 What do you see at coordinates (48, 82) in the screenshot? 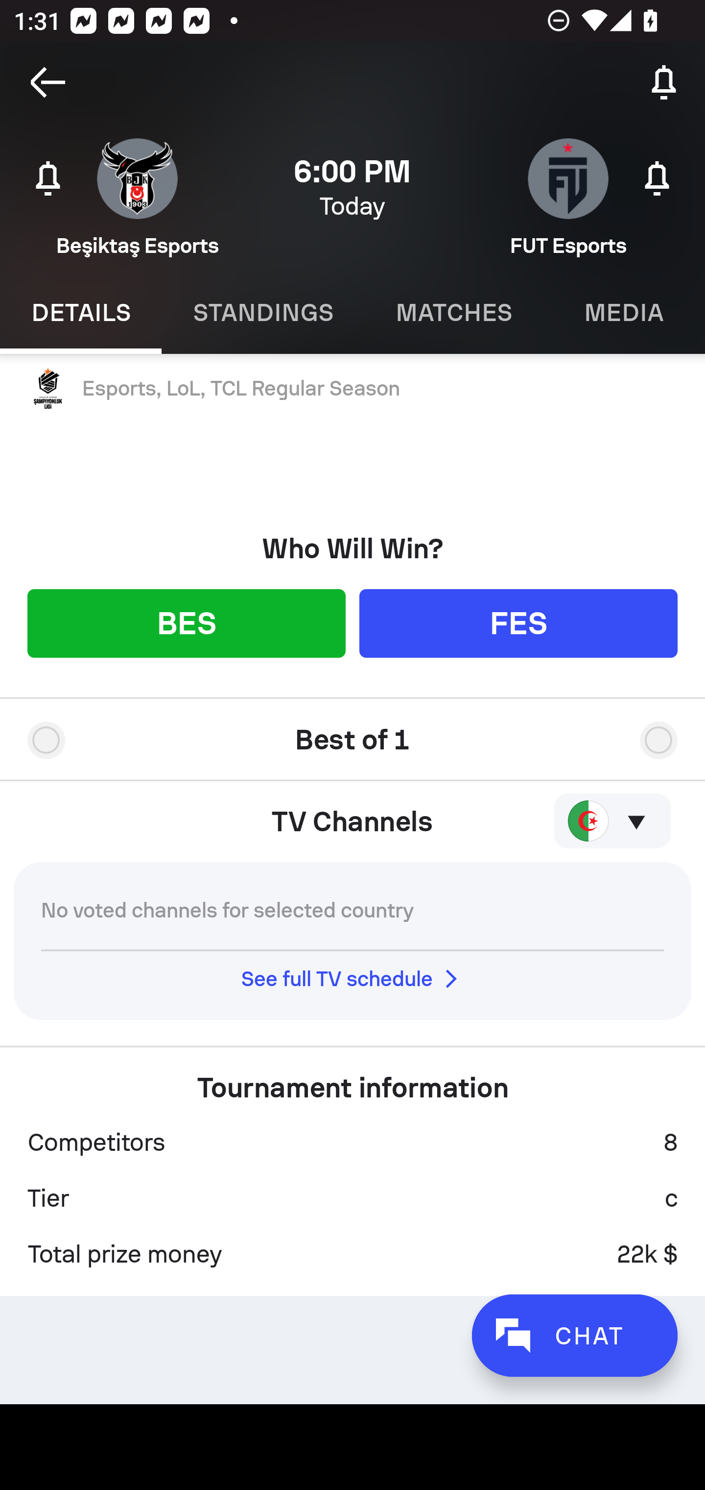
I see `Navigate up` at bounding box center [48, 82].